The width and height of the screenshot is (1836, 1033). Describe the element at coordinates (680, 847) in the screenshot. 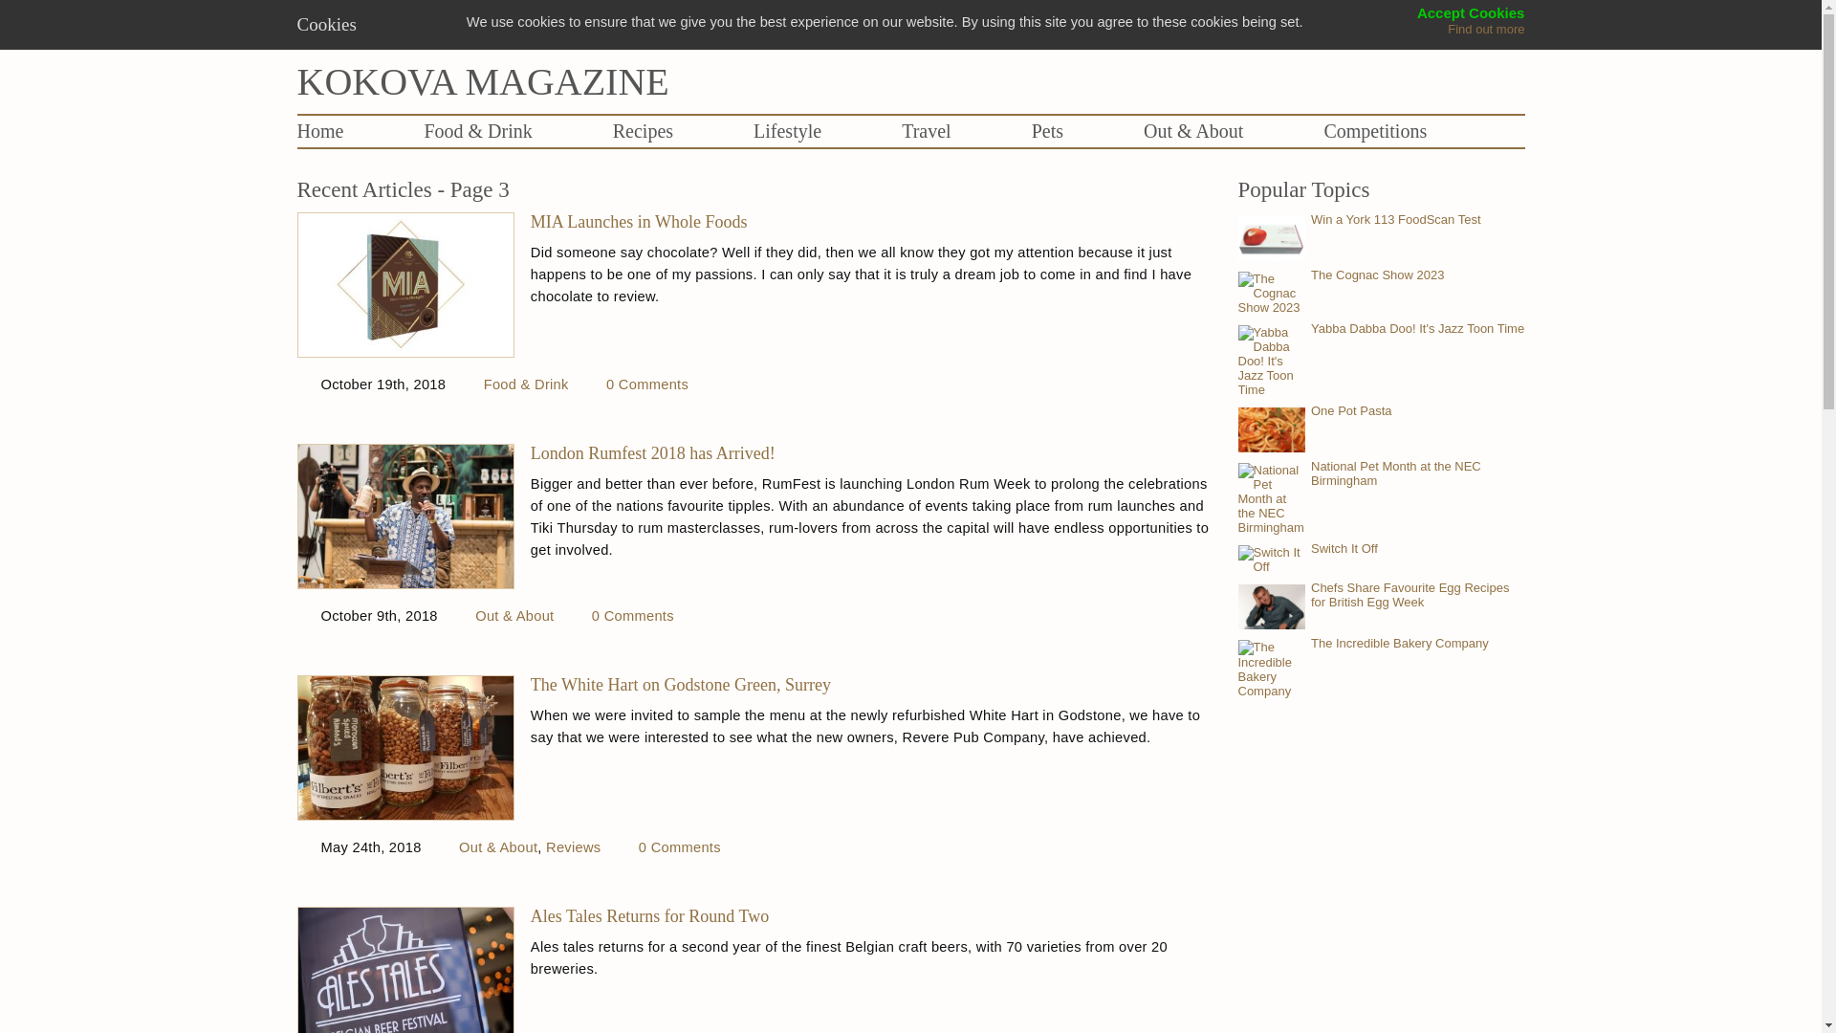

I see `0 Comments` at that location.